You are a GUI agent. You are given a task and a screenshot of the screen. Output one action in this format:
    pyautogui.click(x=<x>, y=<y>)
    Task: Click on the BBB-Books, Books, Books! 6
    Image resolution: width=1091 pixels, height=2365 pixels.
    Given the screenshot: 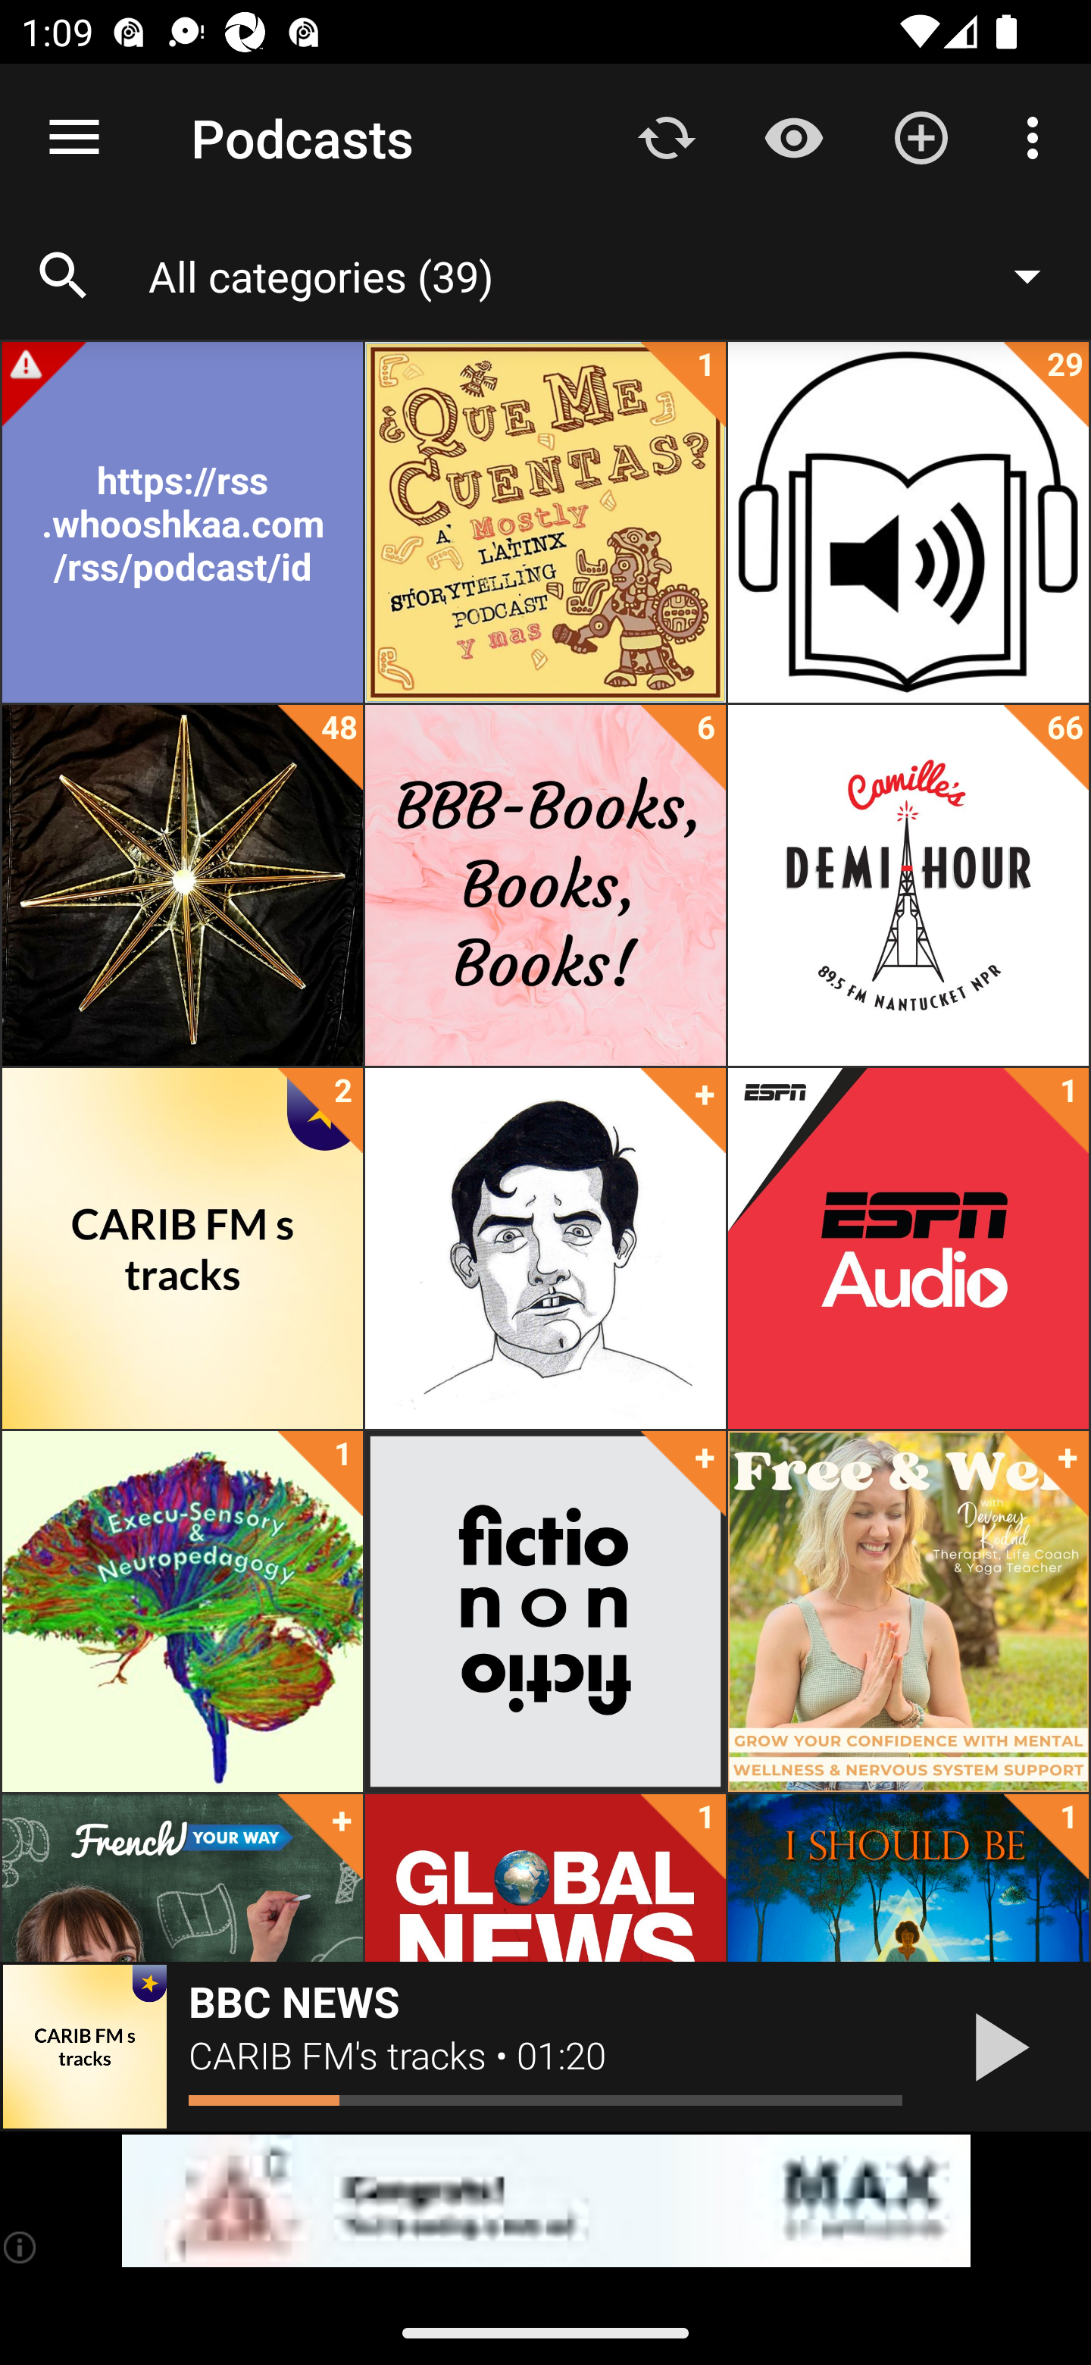 What is the action you would take?
    pyautogui.click(x=545, y=885)
    